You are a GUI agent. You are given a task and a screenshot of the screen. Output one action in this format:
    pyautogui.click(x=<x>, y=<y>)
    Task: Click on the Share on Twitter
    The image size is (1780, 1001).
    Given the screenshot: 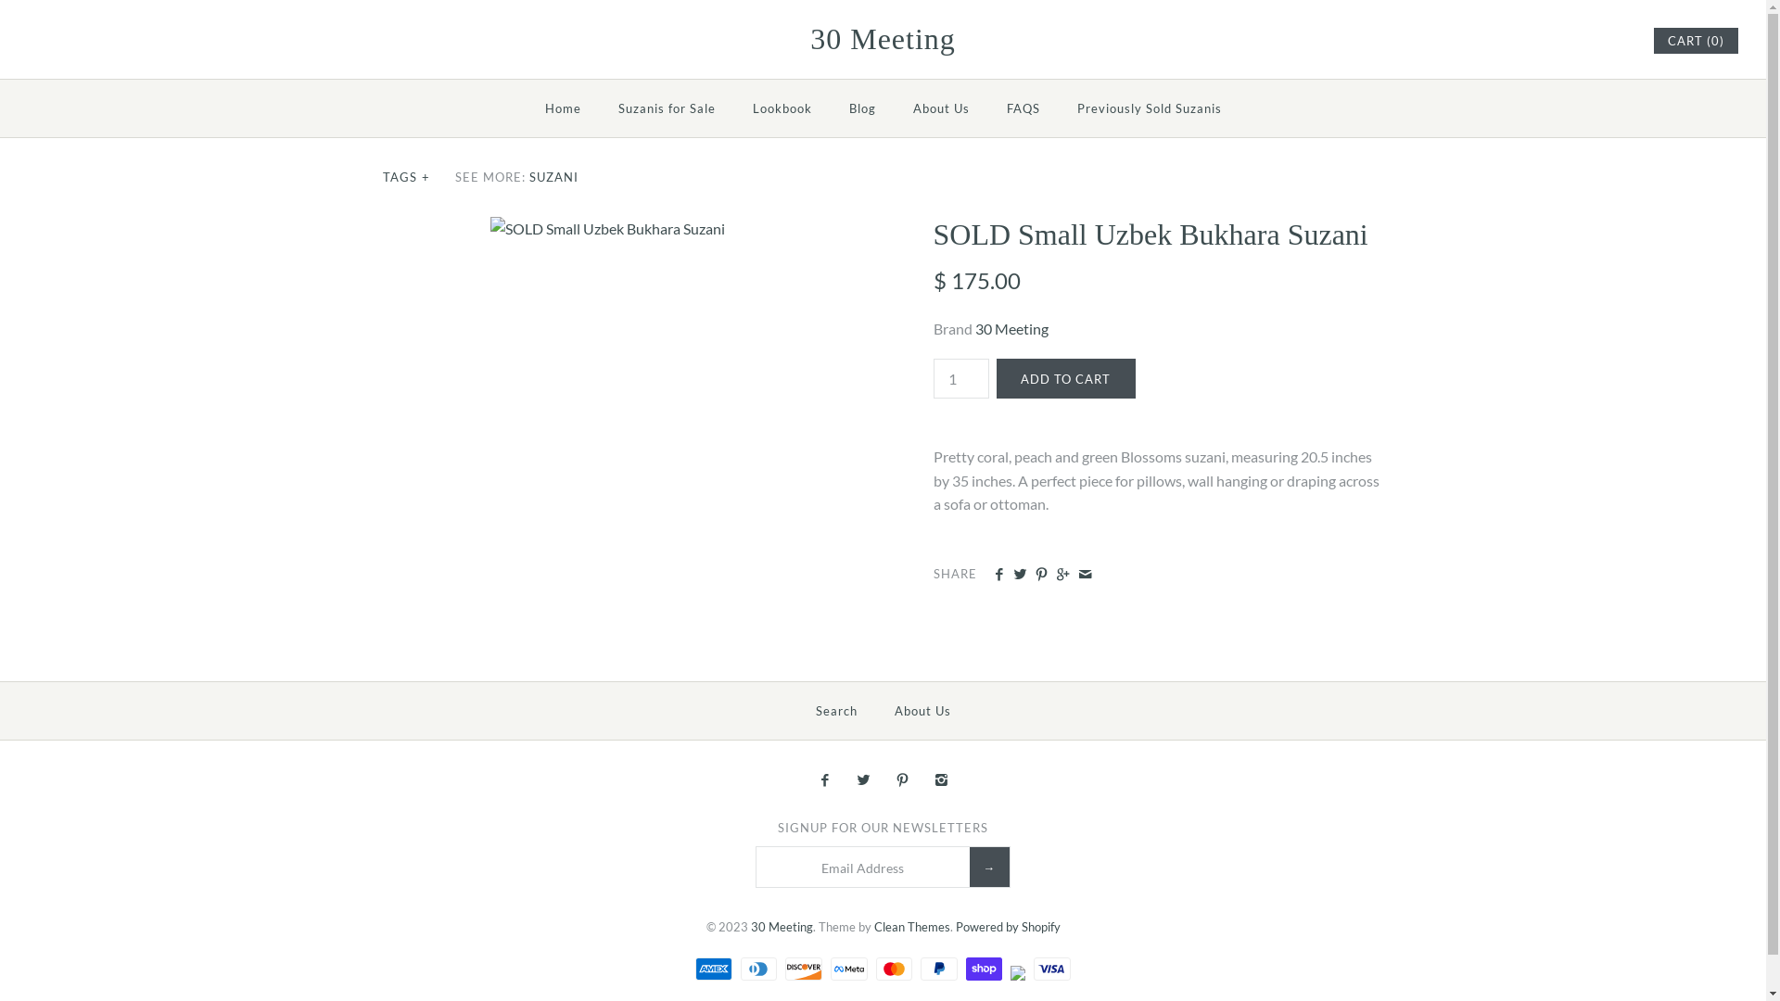 What is the action you would take?
    pyautogui.click(x=1020, y=575)
    